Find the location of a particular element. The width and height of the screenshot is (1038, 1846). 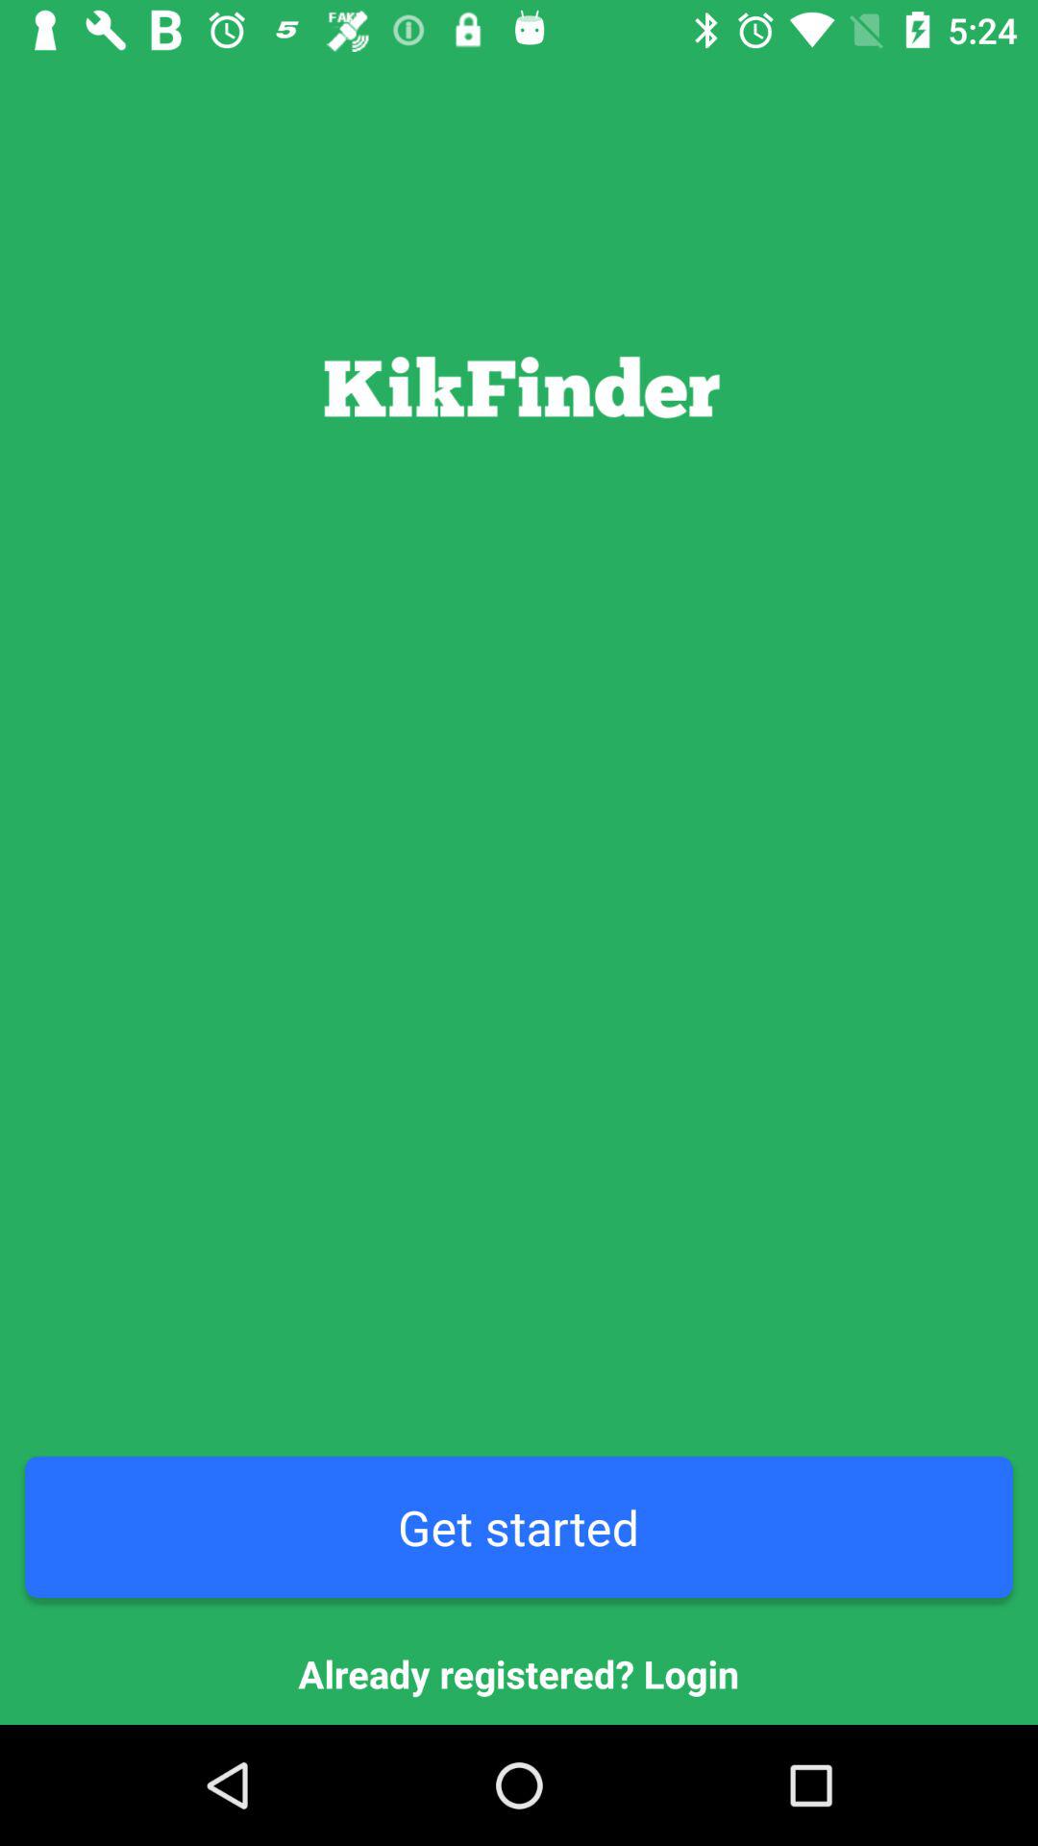

tap the icon below get started icon is located at coordinates (519, 1673).